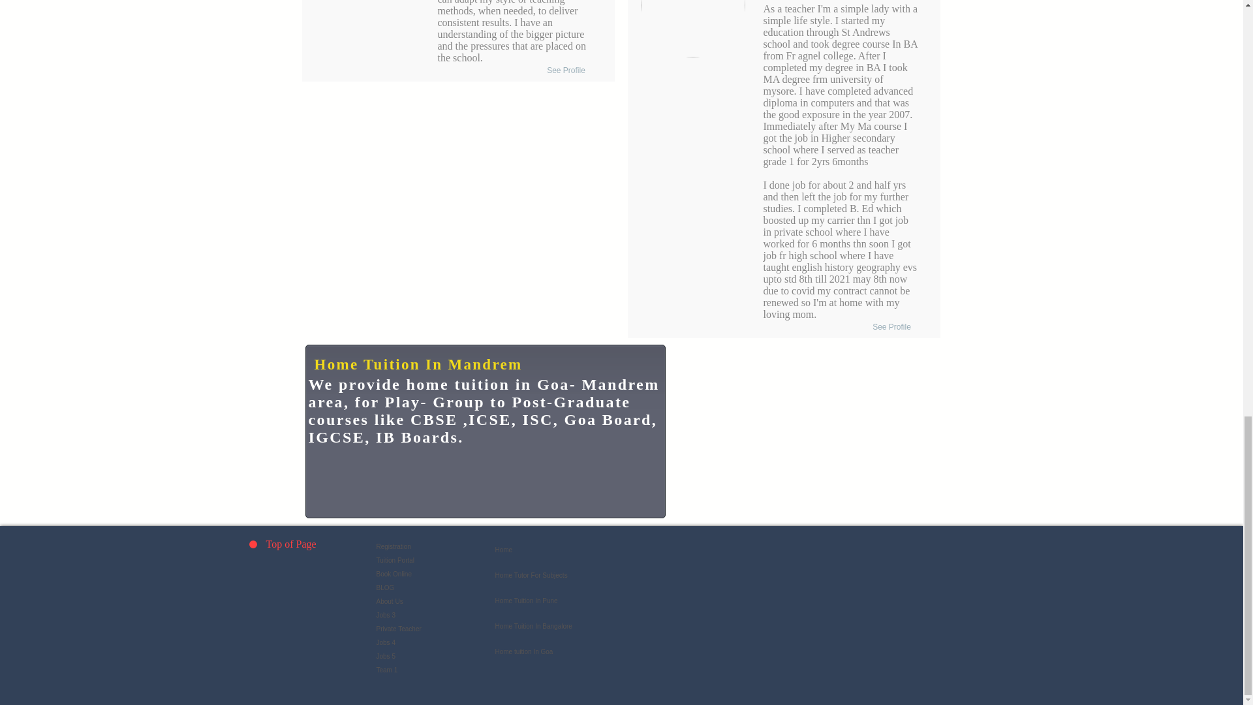  What do you see at coordinates (435, 587) in the screenshot?
I see `BLOG` at bounding box center [435, 587].